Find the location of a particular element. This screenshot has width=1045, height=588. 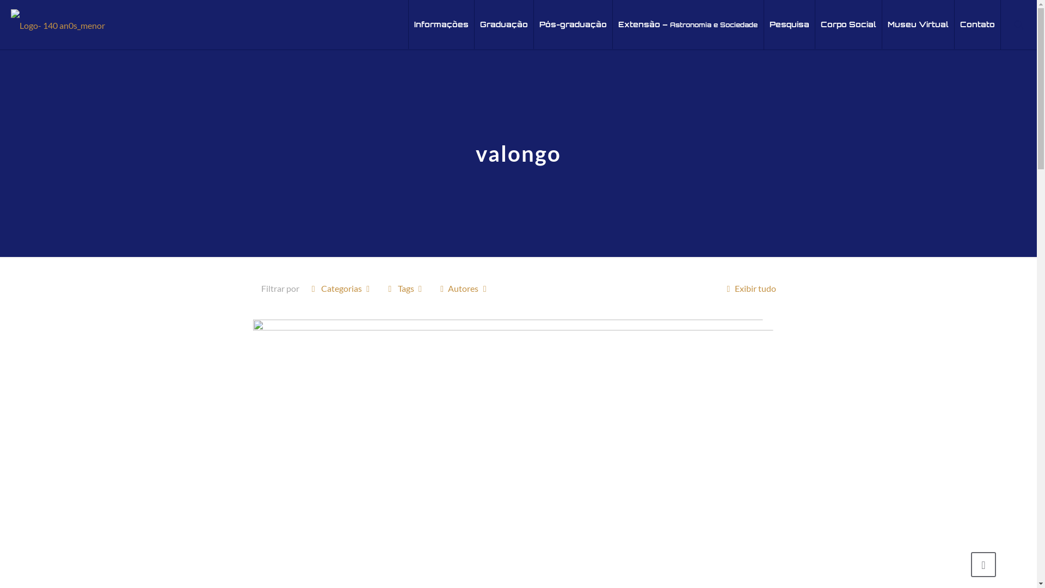

Autores is located at coordinates (464, 289).